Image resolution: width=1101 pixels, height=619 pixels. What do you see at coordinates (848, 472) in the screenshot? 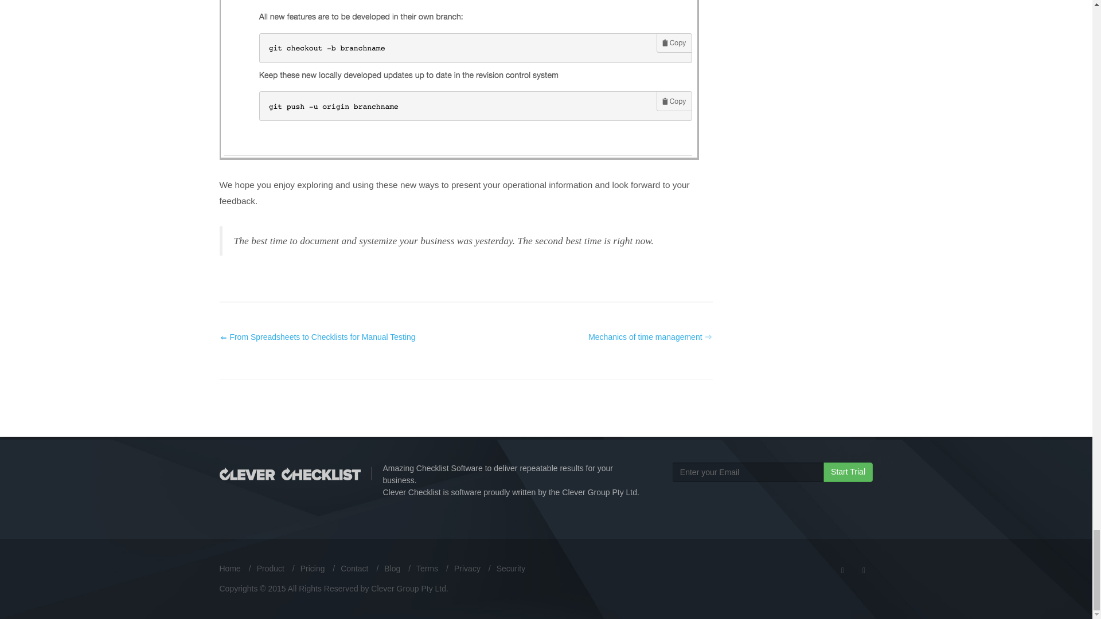
I see `Start Trial` at bounding box center [848, 472].